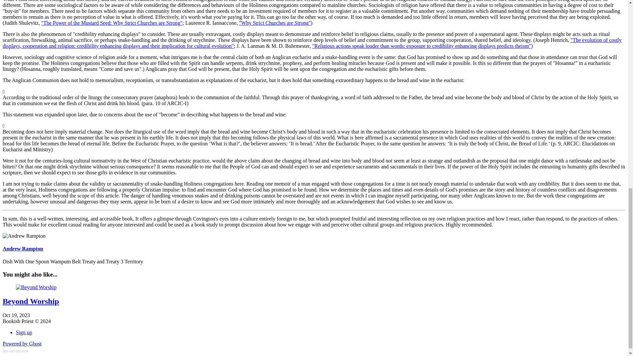  Describe the element at coordinates (24, 332) in the screenshot. I see `Sign up` at that location.